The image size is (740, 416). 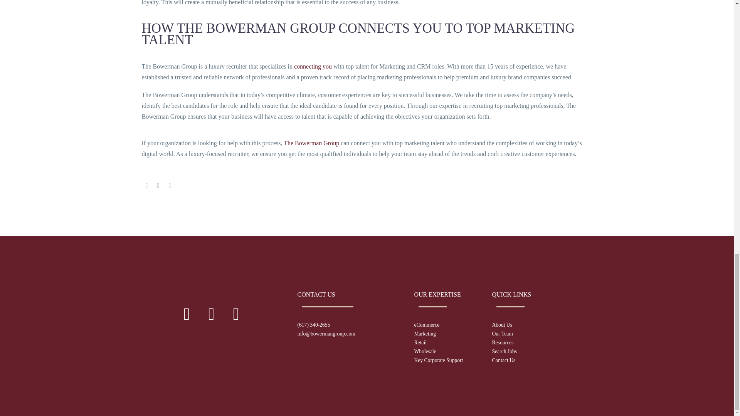 What do you see at coordinates (425, 334) in the screenshot?
I see `Marketing` at bounding box center [425, 334].